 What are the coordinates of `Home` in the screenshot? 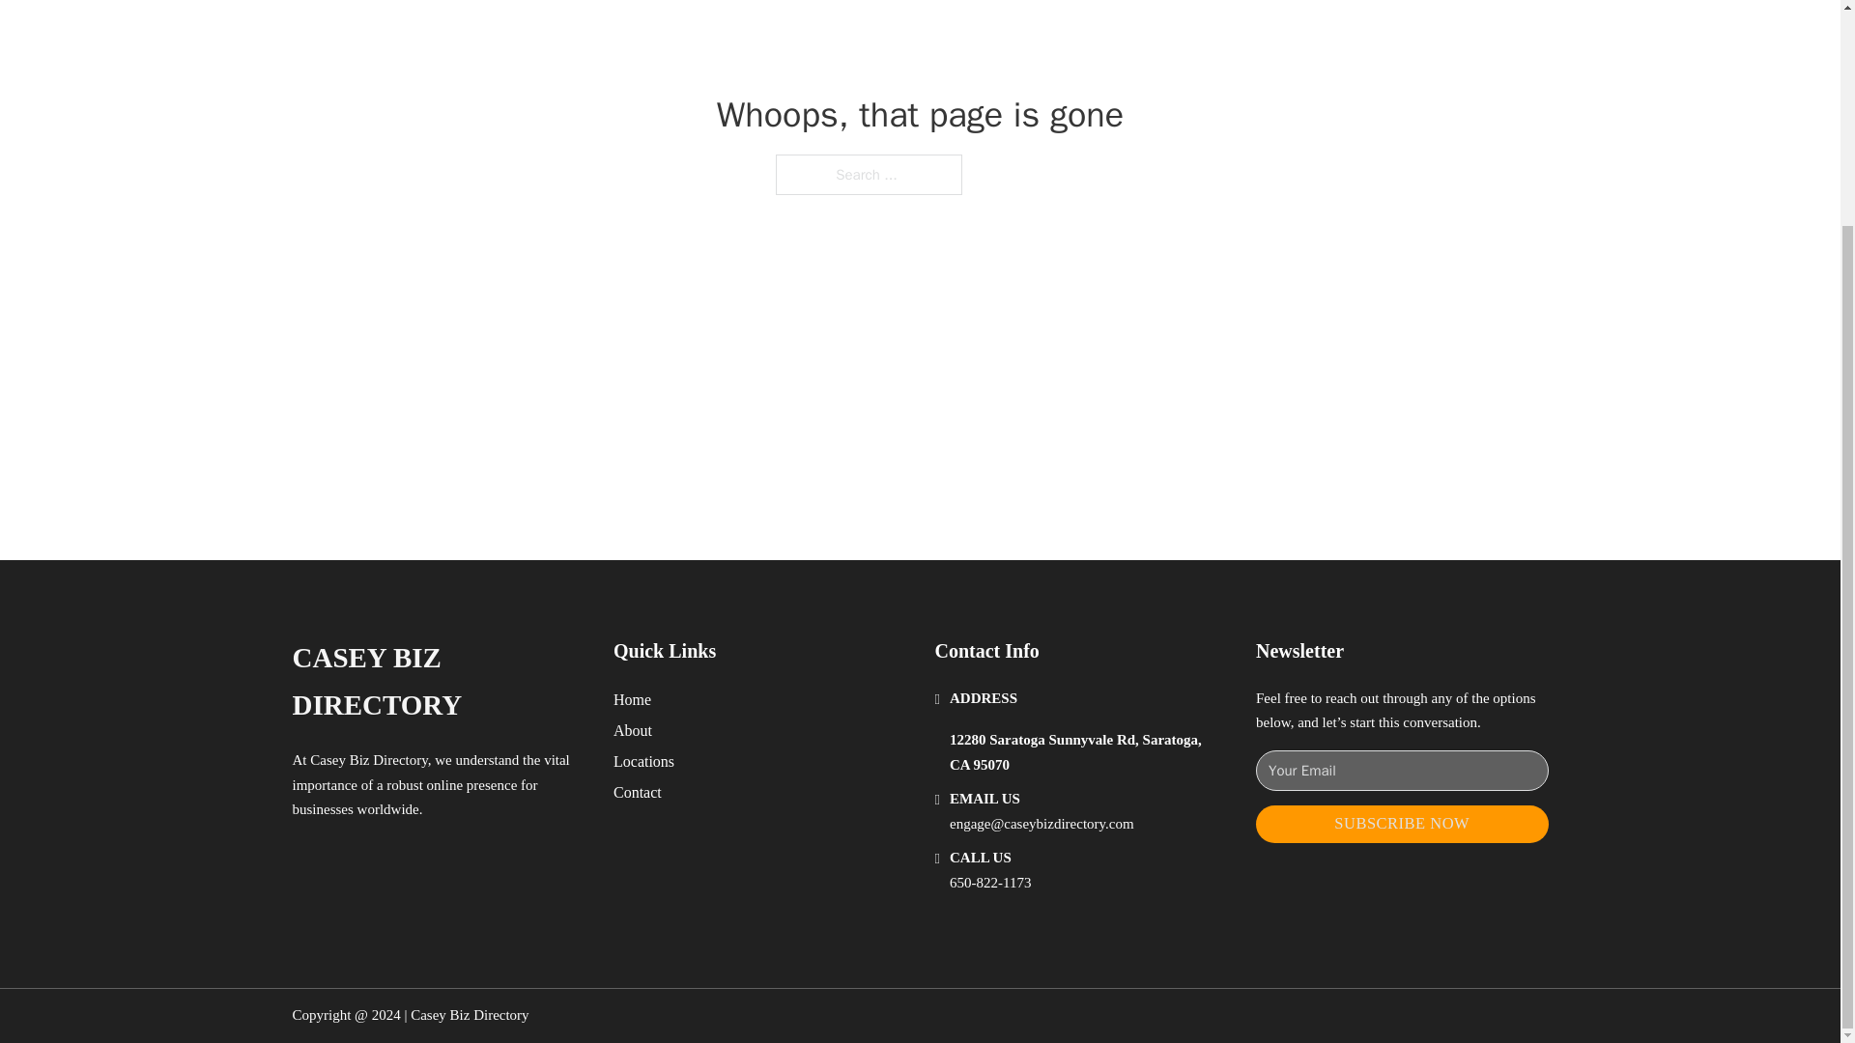 It's located at (632, 699).